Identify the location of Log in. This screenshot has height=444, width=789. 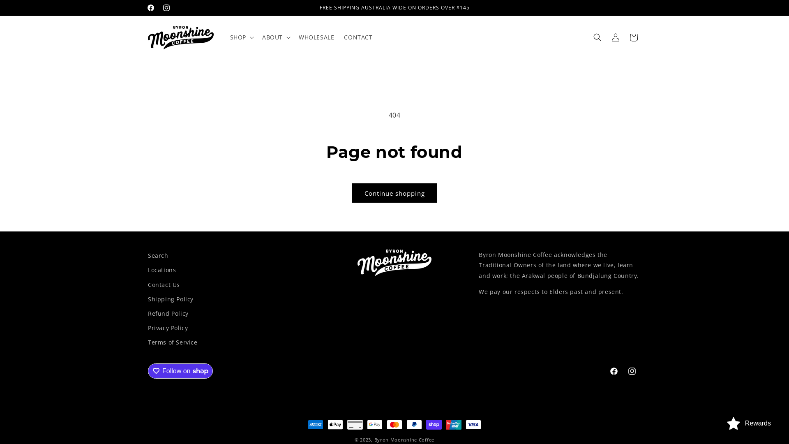
(616, 37).